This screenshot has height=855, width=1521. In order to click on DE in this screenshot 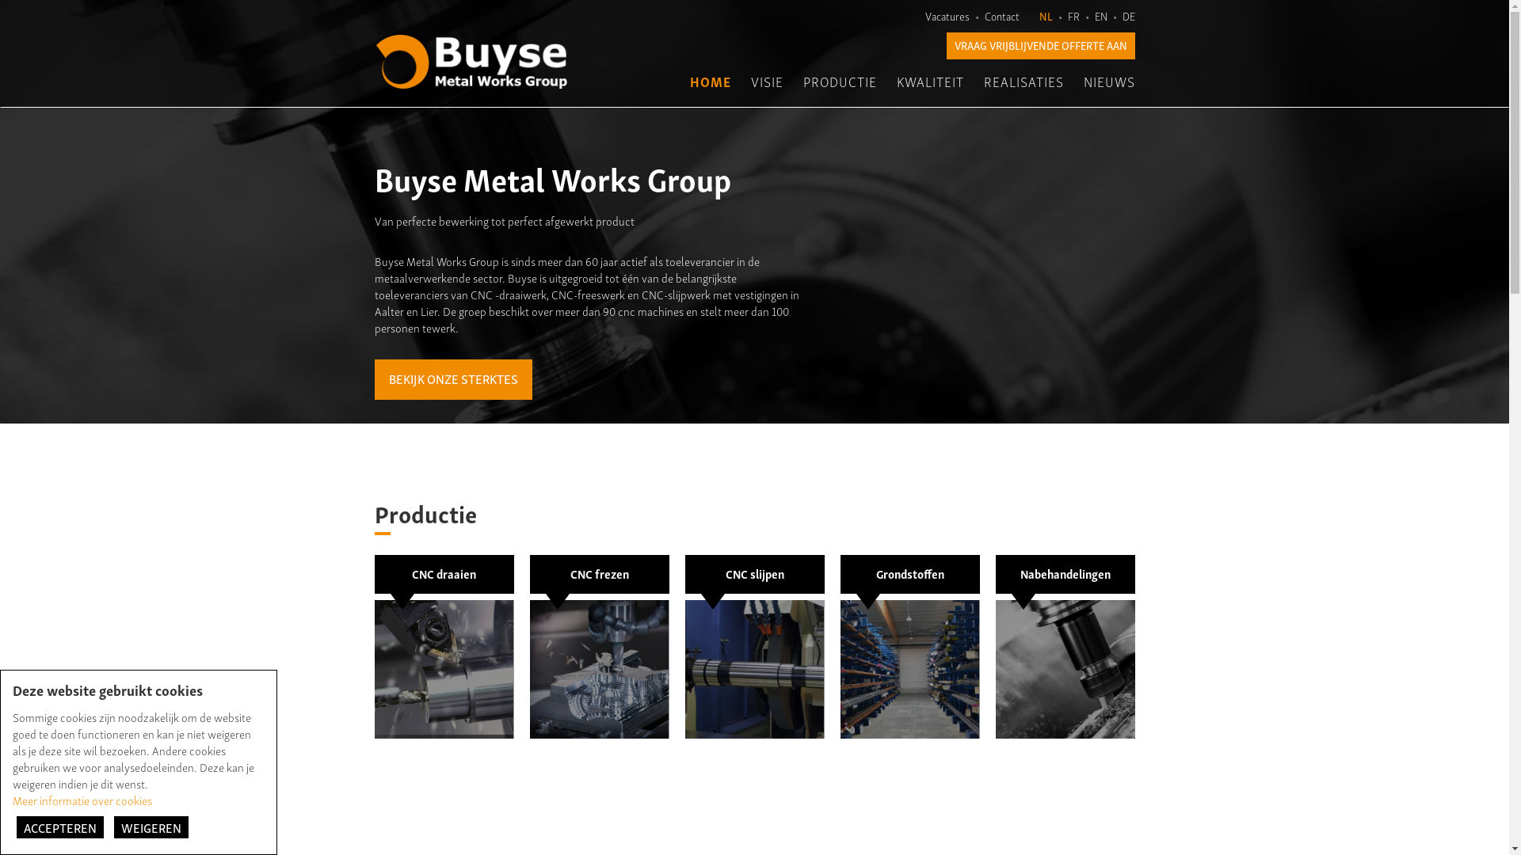, I will do `click(1128, 16)`.